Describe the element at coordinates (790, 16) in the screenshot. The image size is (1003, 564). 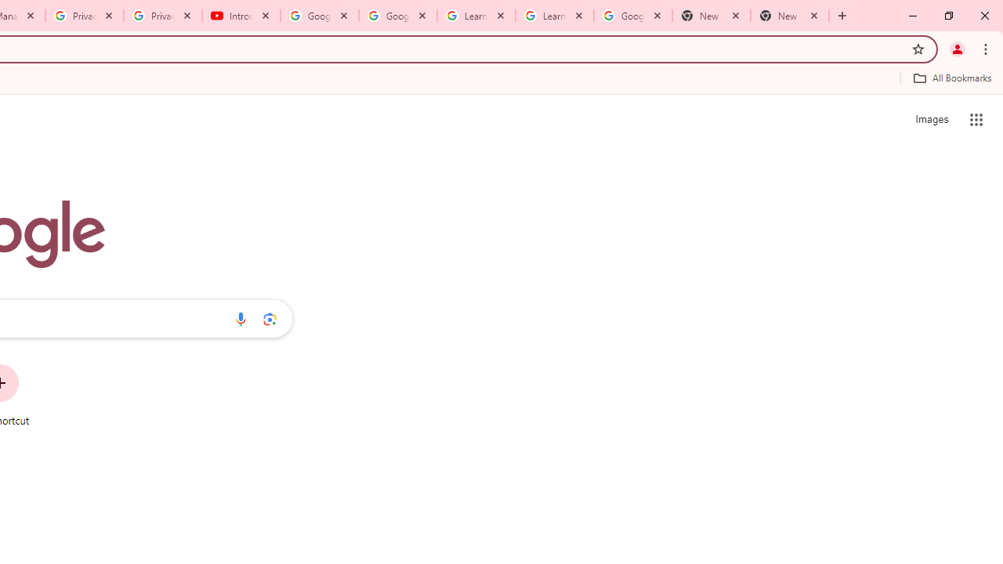
I see `New Tab` at that location.